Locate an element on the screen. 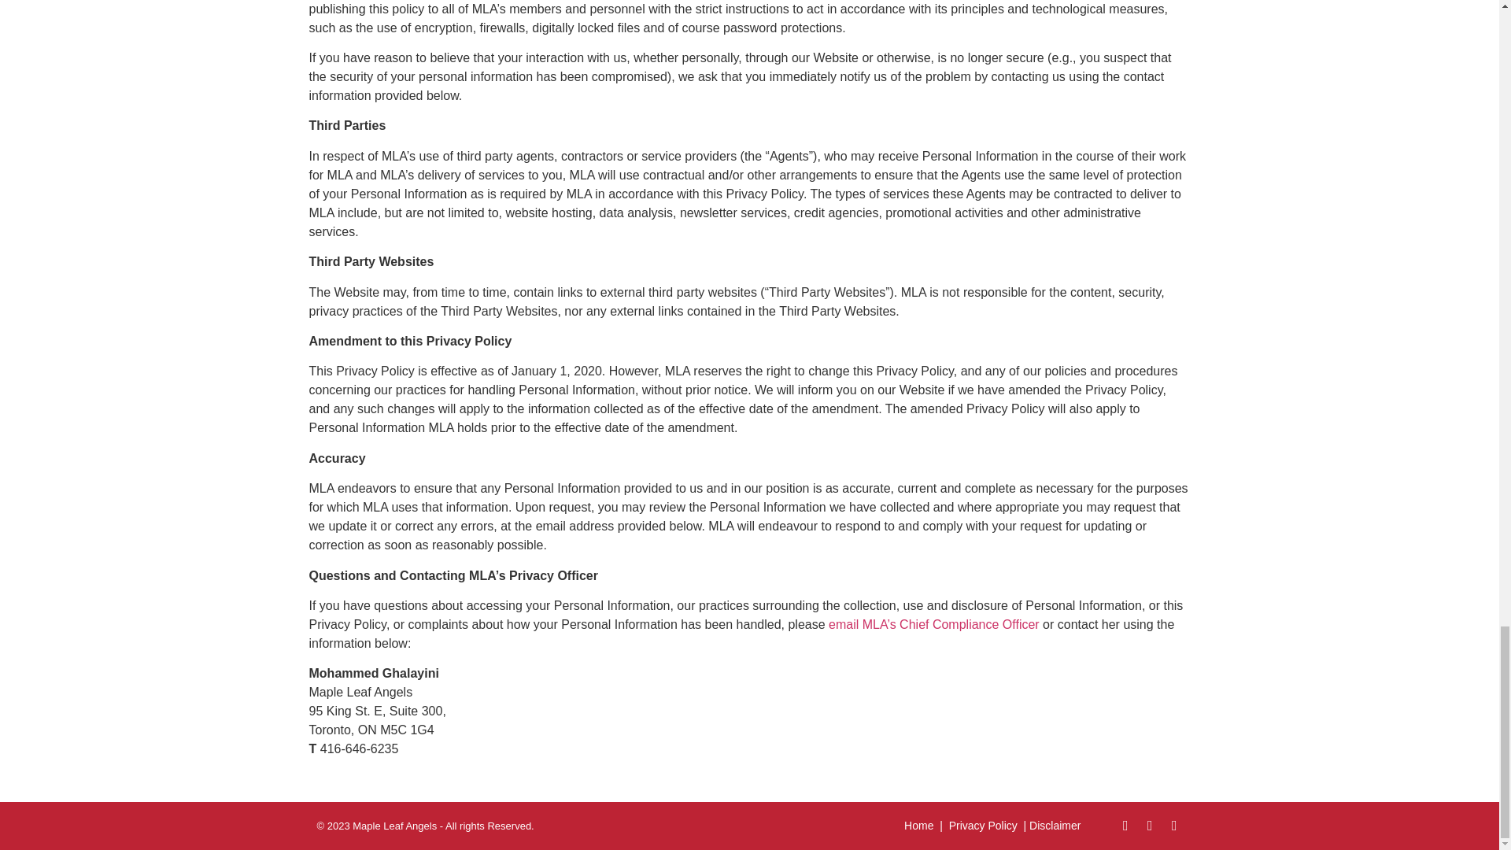  Privacy Policy is located at coordinates (982, 826).